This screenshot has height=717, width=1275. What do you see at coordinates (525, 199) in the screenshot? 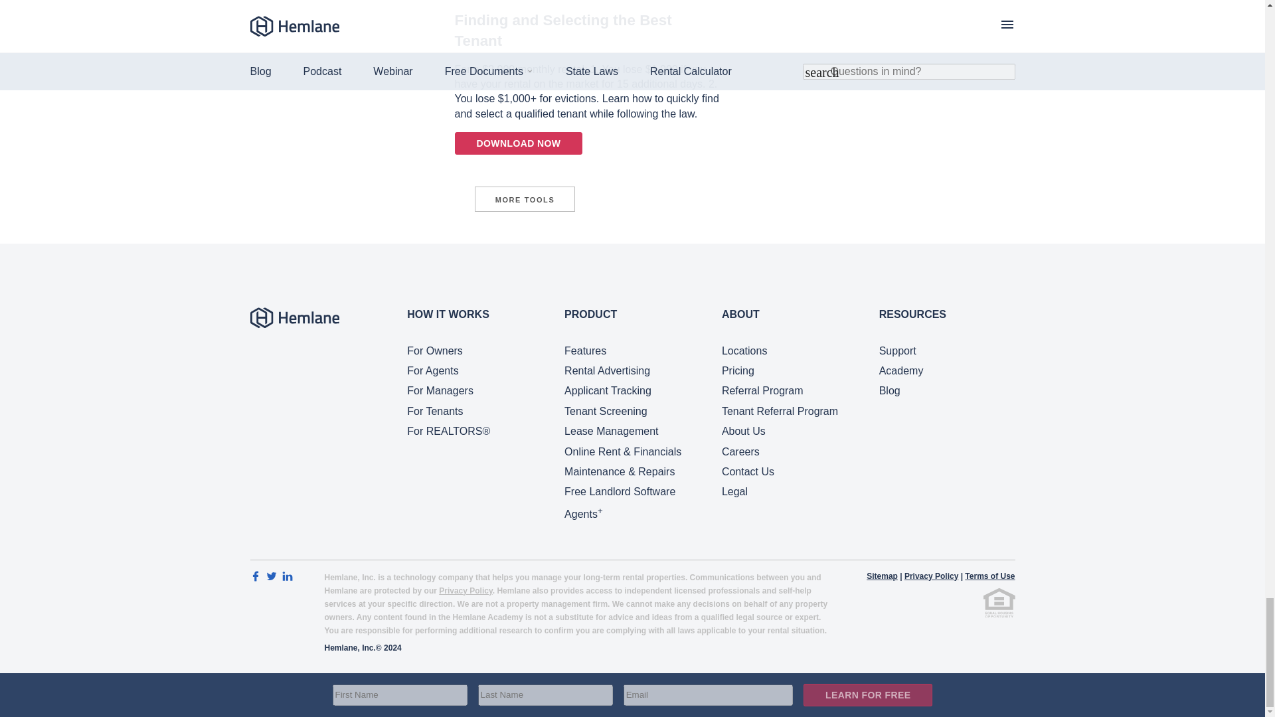
I see `MORE TOOLS` at bounding box center [525, 199].